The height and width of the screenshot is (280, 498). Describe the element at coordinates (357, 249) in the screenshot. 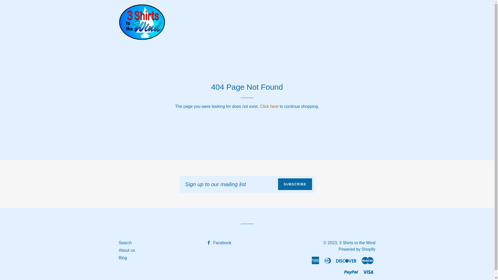

I see `Powered by Shopify` at that location.